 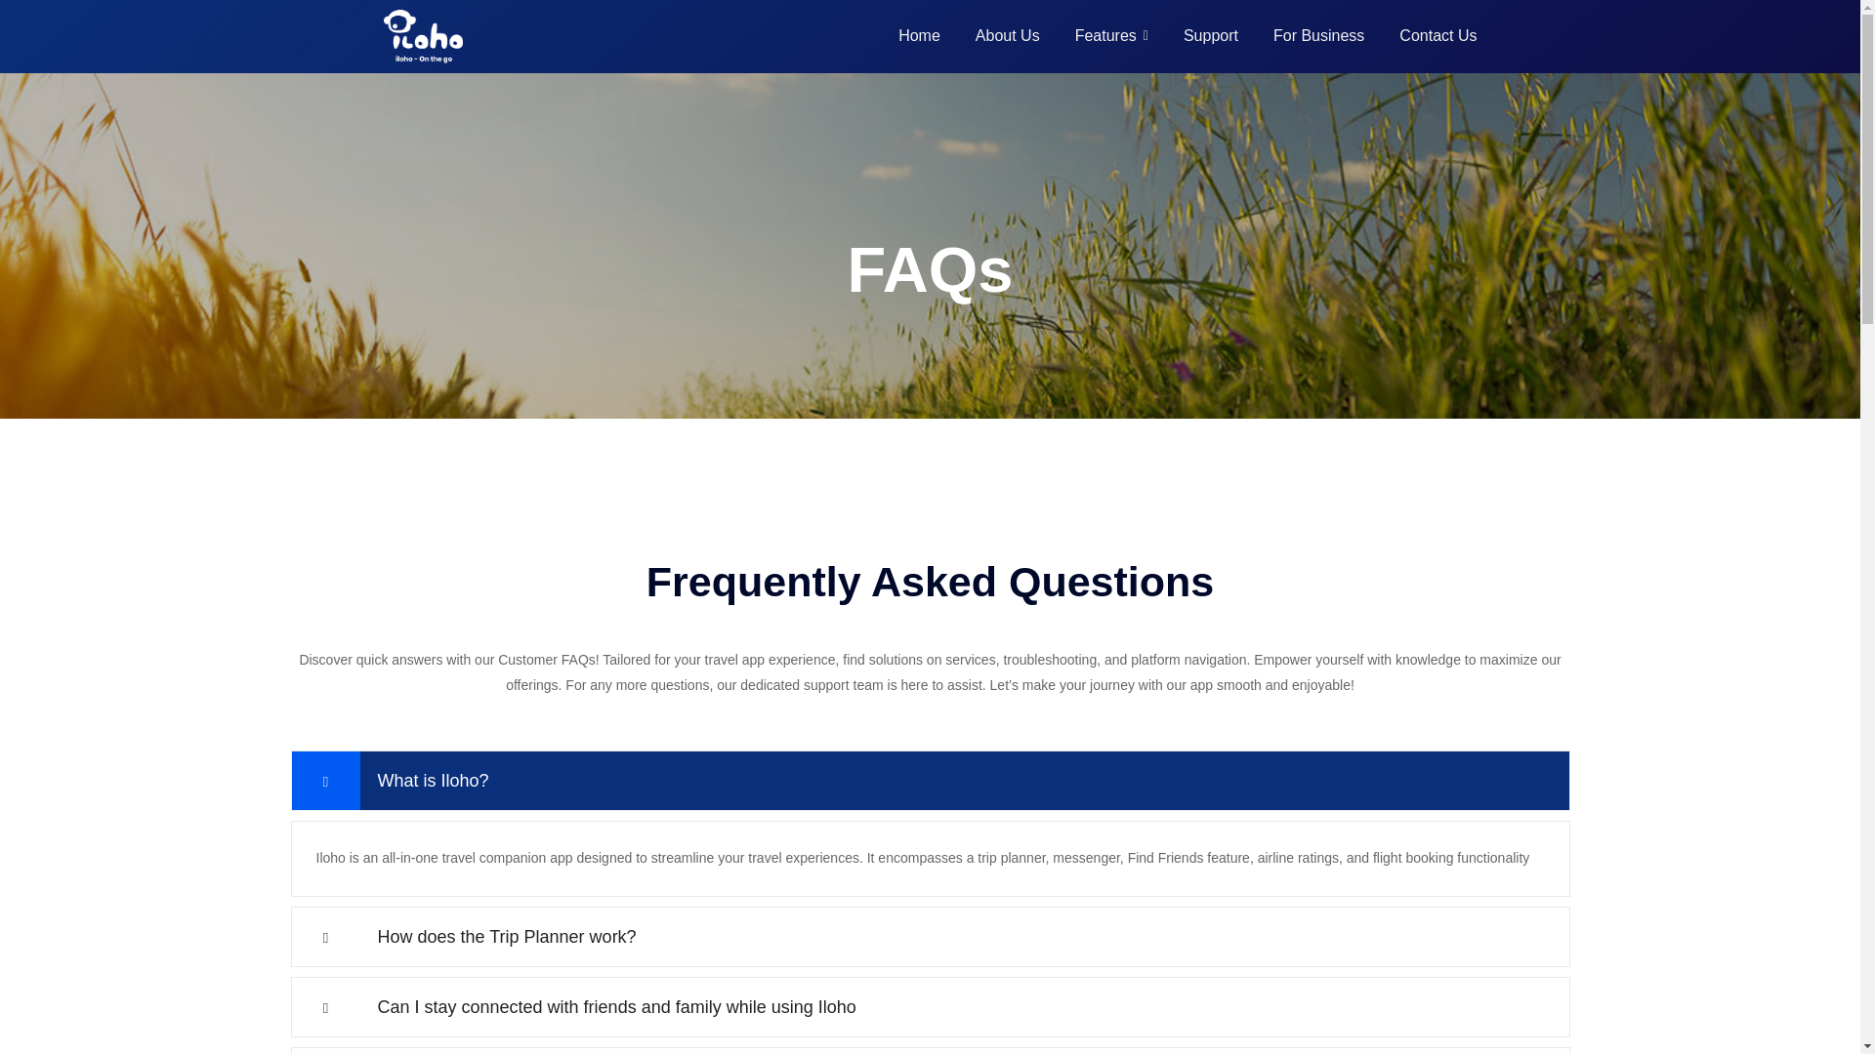 What do you see at coordinates (1210, 36) in the screenshot?
I see `Support` at bounding box center [1210, 36].